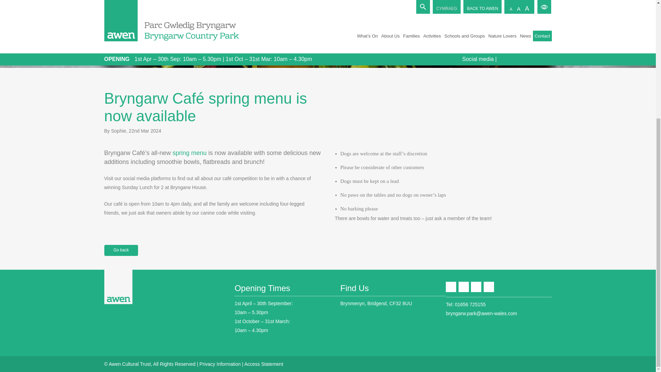 The width and height of the screenshot is (661, 372). Describe the element at coordinates (264, 364) in the screenshot. I see `Access Statement` at that location.